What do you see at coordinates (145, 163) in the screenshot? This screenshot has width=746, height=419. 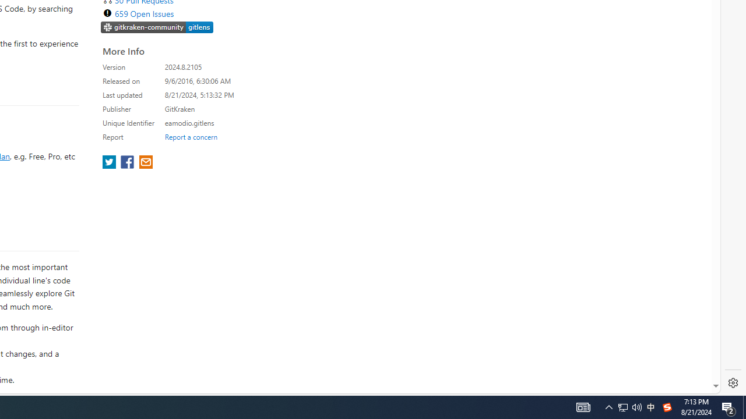 I see `share extension on email` at bounding box center [145, 163].